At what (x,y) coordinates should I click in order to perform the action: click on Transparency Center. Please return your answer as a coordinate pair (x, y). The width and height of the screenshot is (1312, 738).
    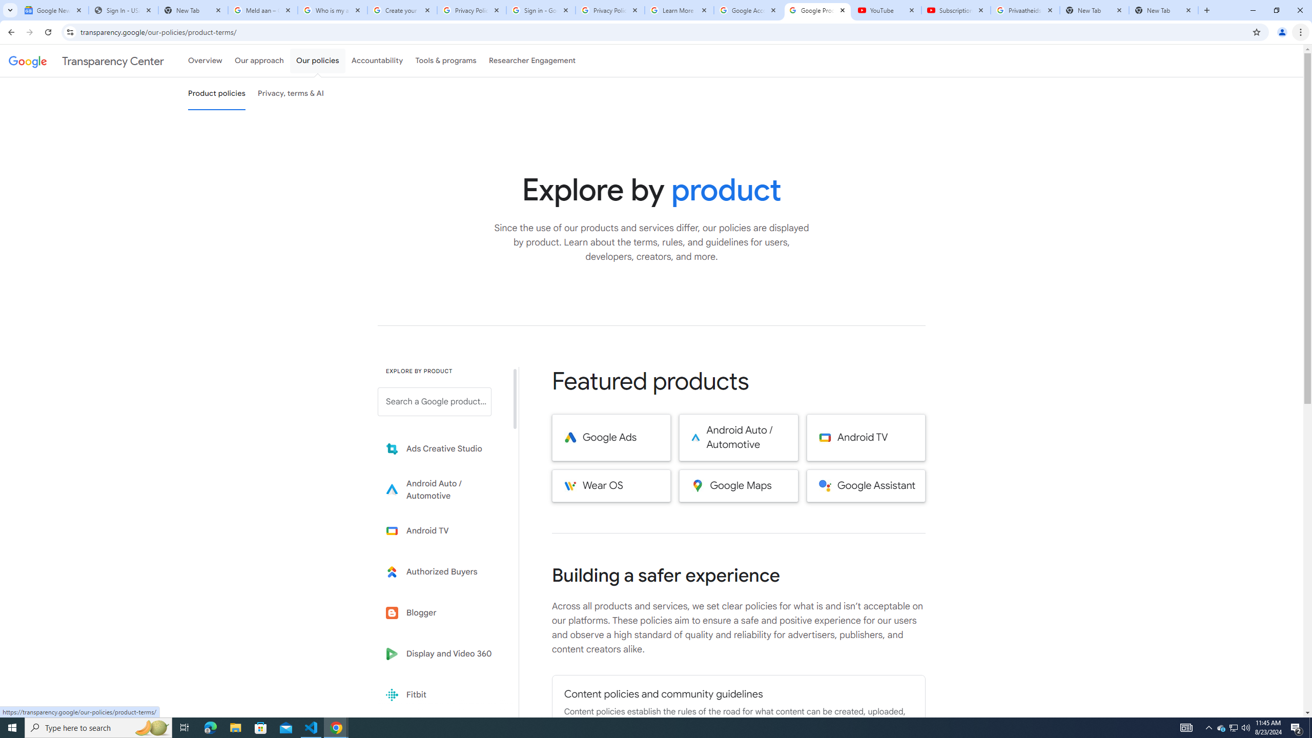
    Looking at the image, I should click on (86, 60).